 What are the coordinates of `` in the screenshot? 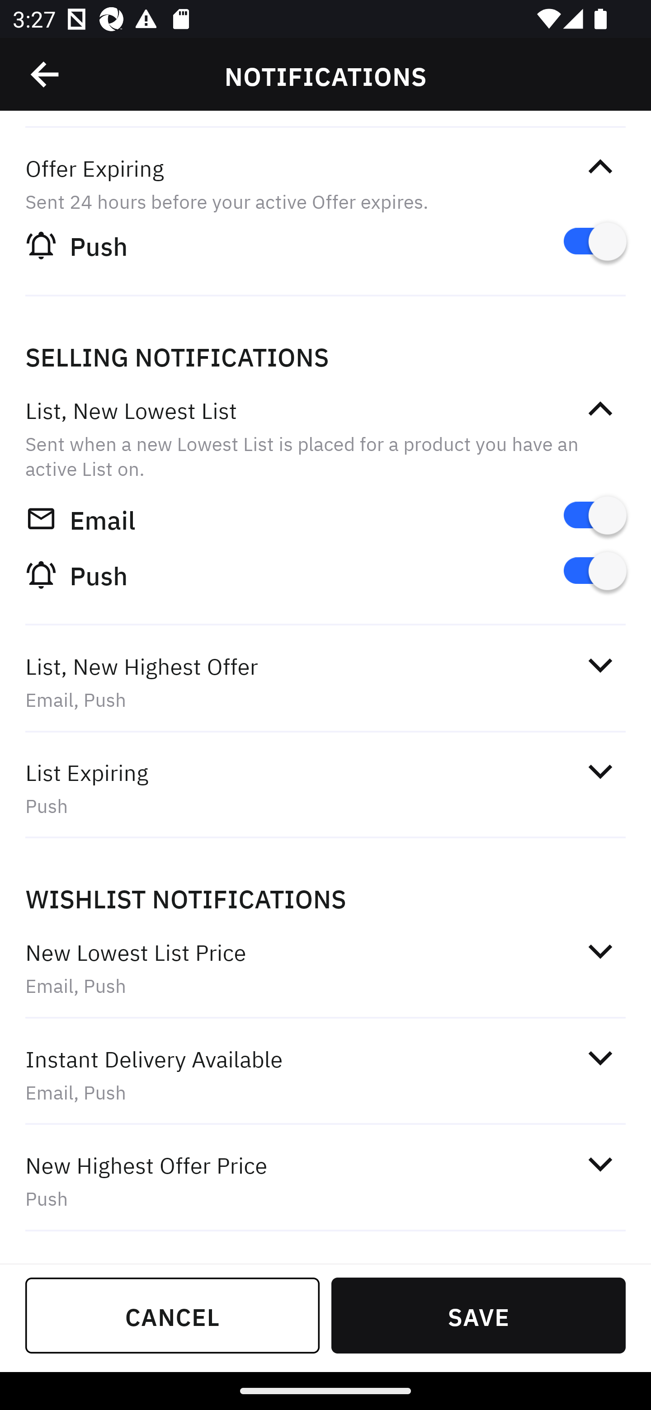 It's located at (600, 951).